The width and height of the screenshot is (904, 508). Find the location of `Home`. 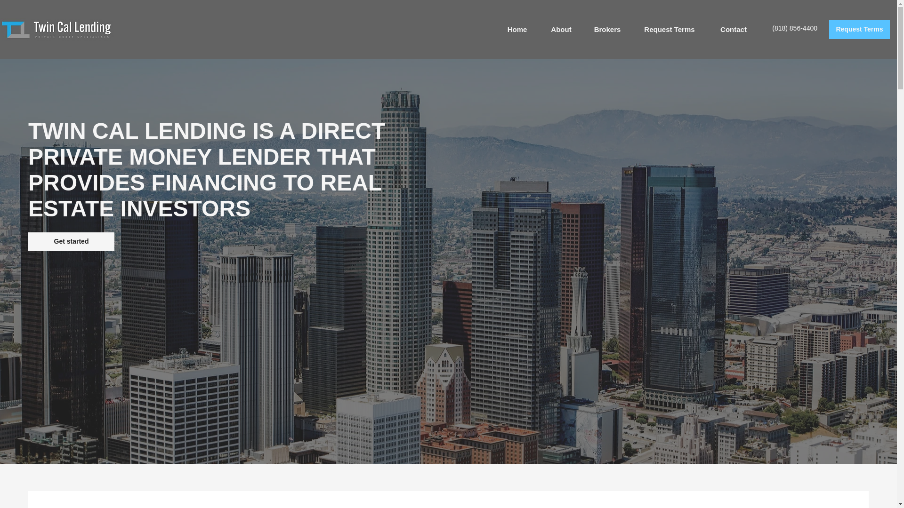

Home is located at coordinates (517, 29).